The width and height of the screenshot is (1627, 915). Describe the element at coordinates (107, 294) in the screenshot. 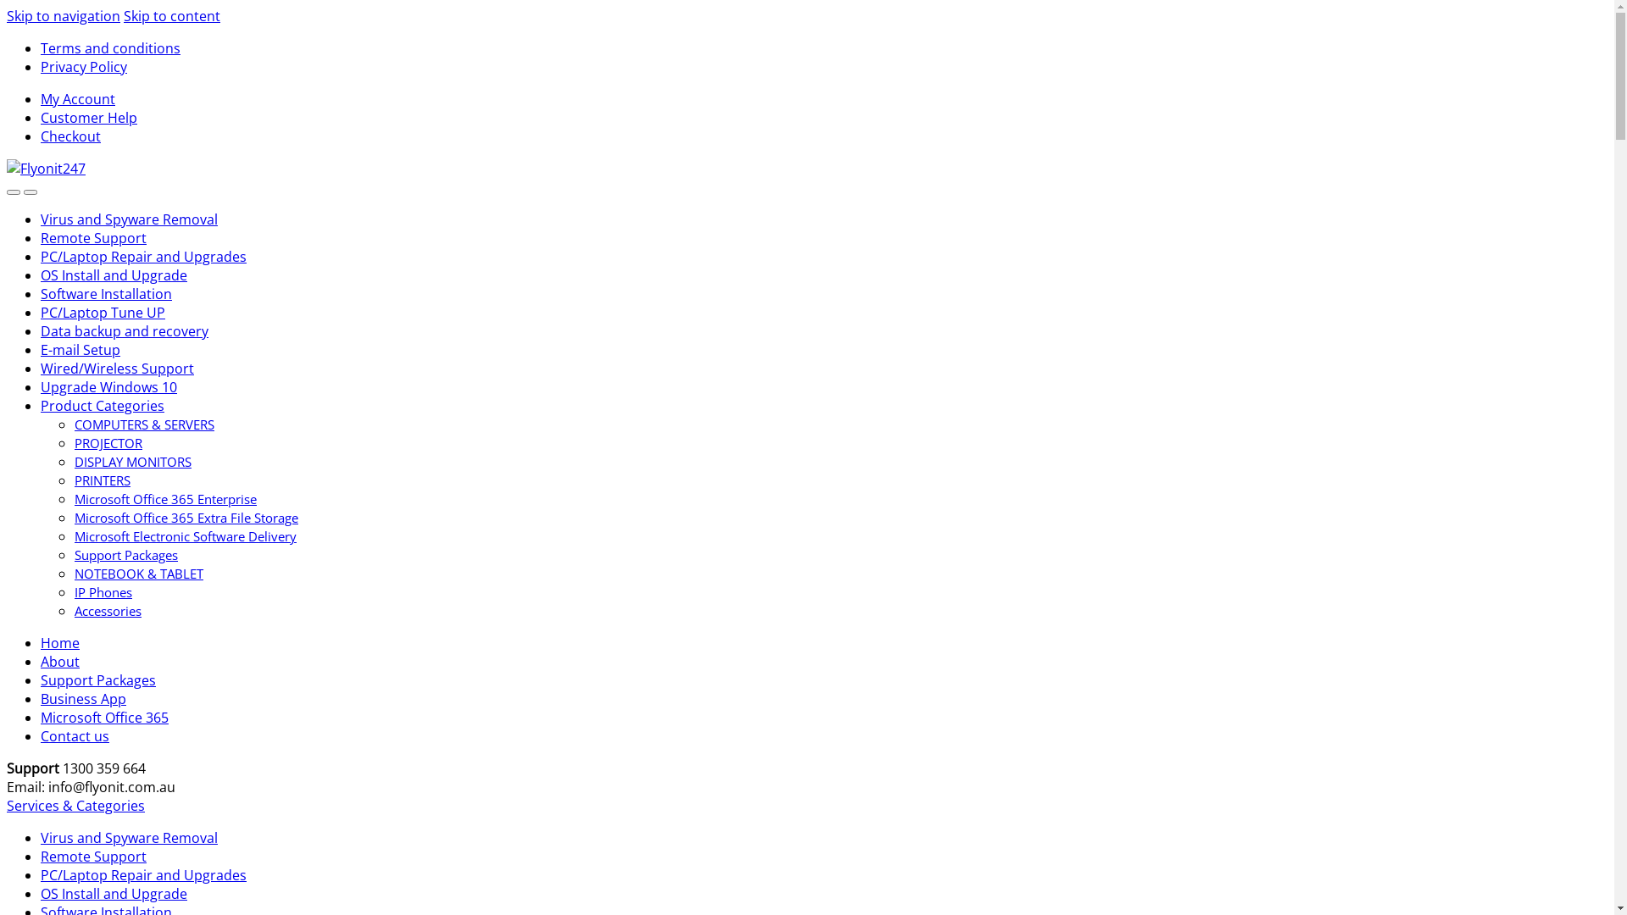

I see `Software Installation` at that location.